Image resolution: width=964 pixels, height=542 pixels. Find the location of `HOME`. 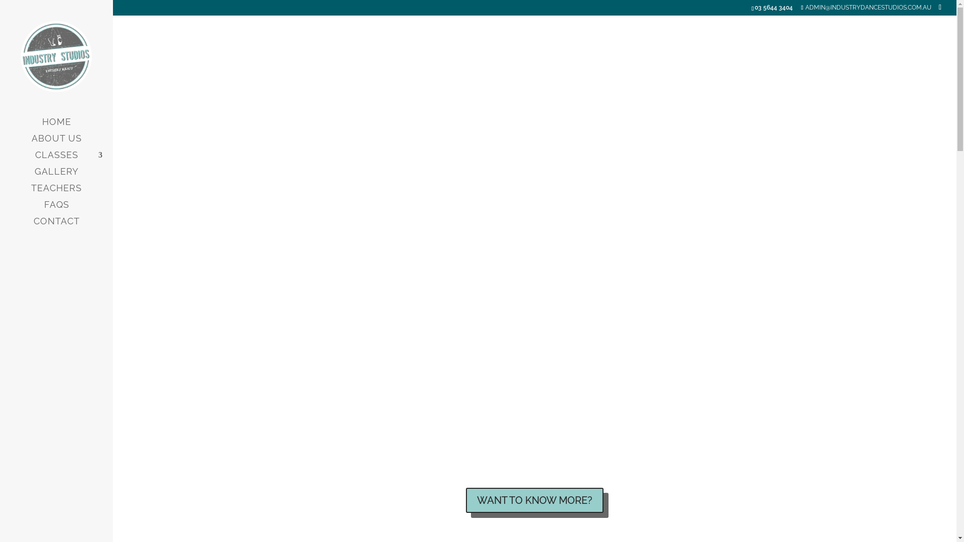

HOME is located at coordinates (66, 126).